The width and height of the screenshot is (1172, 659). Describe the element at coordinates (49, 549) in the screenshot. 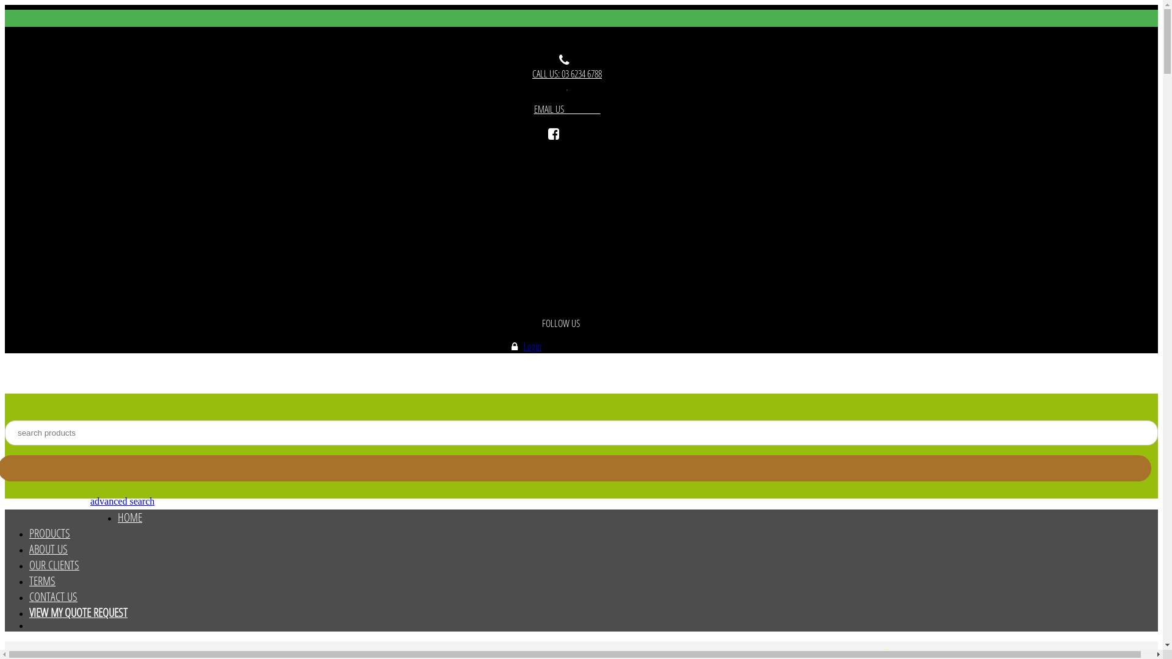

I see `ABOUT US` at that location.